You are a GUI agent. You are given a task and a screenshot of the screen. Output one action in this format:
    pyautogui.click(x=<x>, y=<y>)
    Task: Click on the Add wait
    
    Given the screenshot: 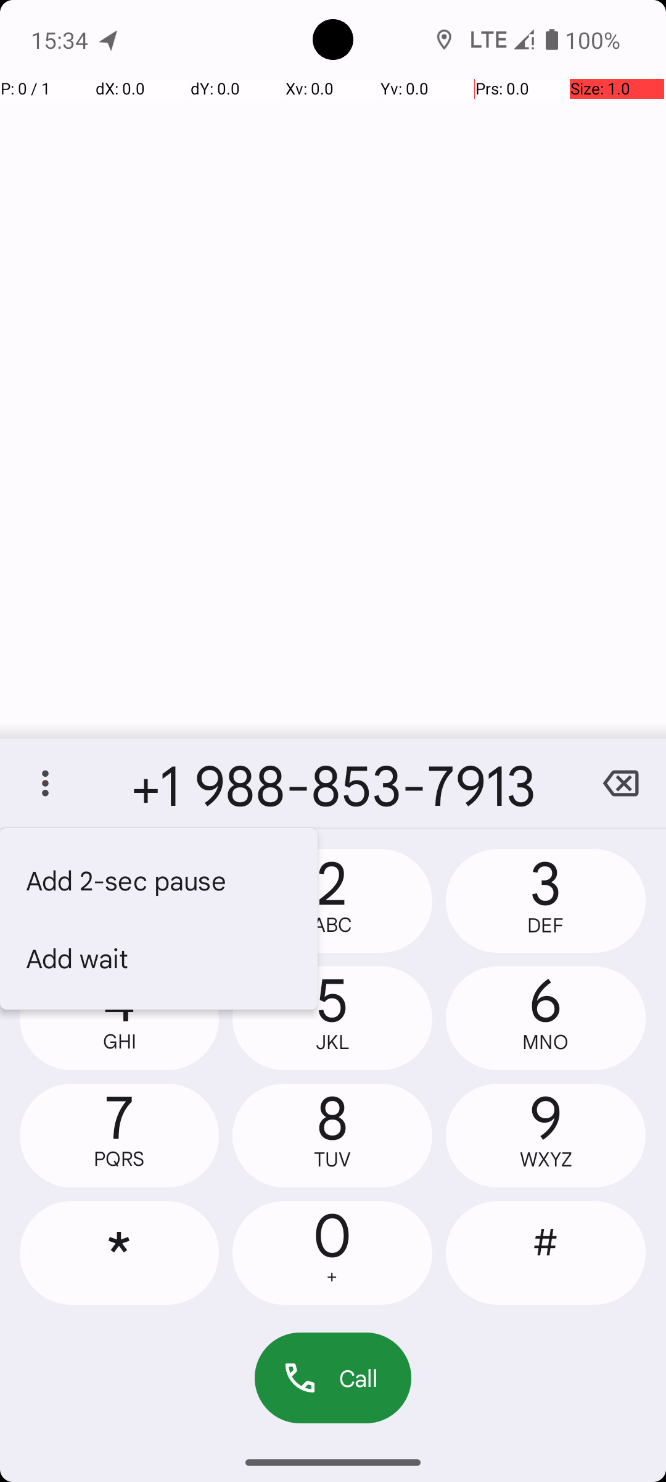 What is the action you would take?
    pyautogui.click(x=159, y=957)
    